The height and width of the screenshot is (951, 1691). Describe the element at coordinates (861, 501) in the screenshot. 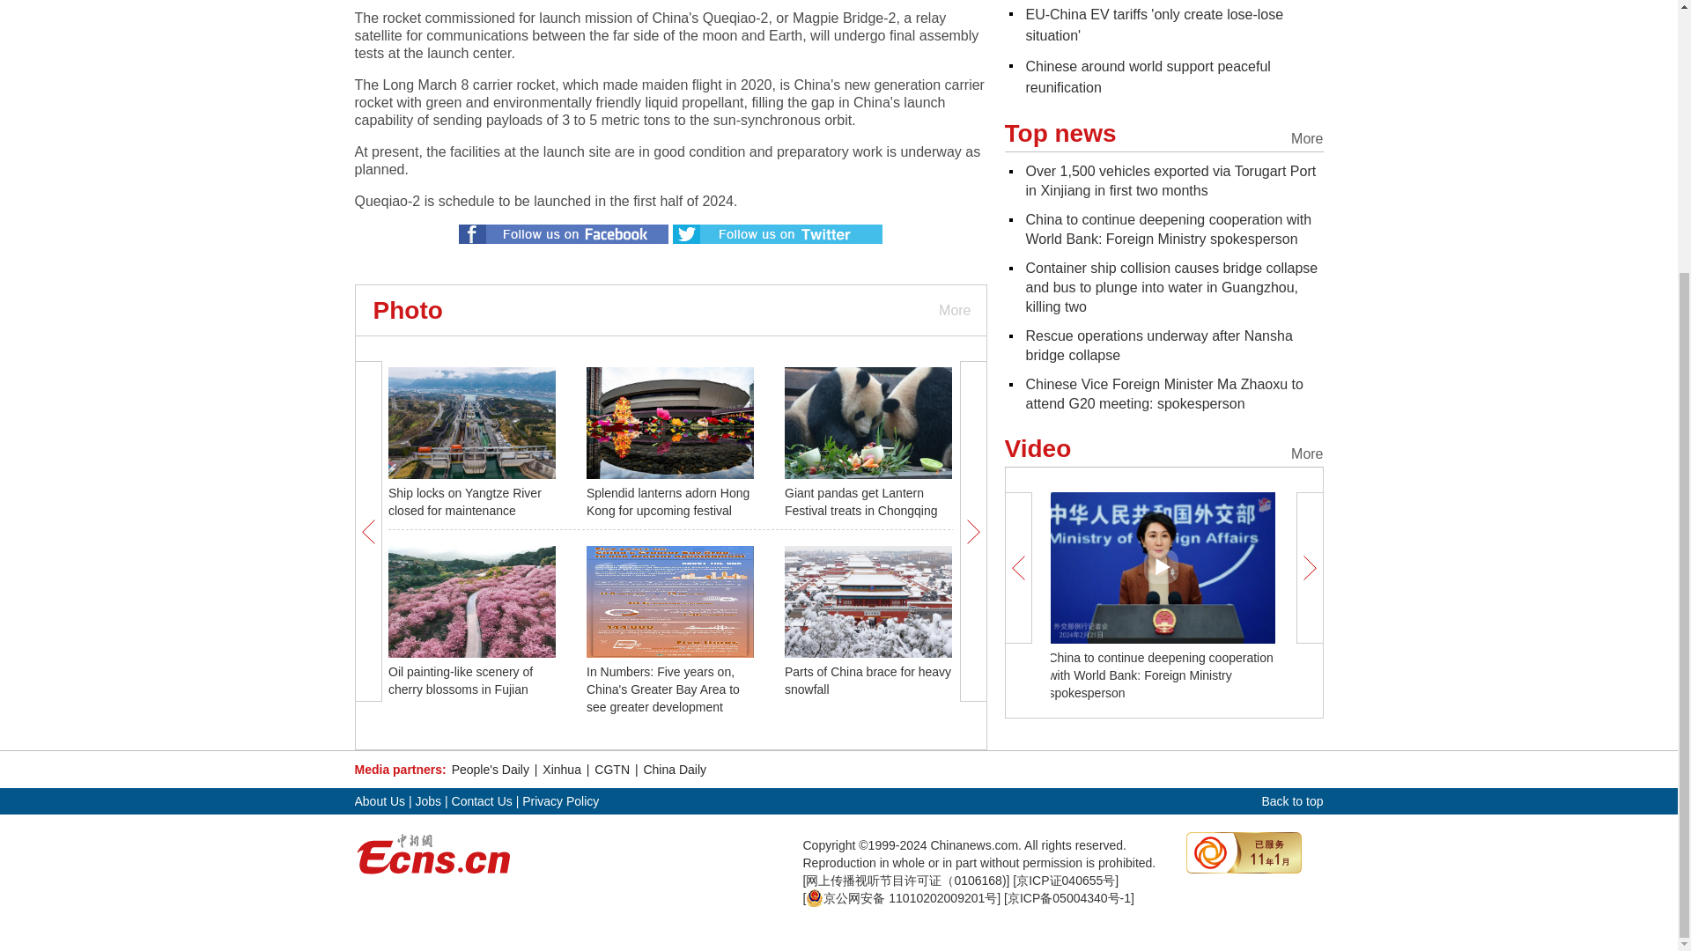

I see `Giant pandas get Lantern Festival treats in Chongqing` at that location.